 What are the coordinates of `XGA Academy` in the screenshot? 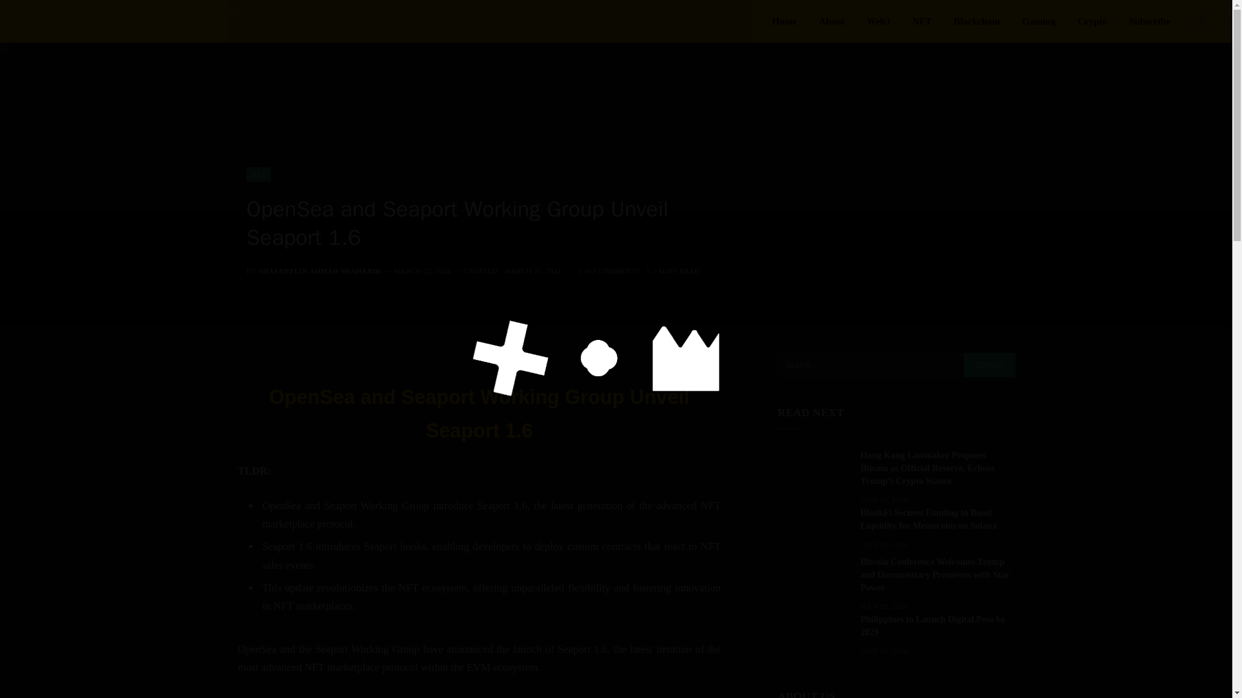 It's located at (489, 21).